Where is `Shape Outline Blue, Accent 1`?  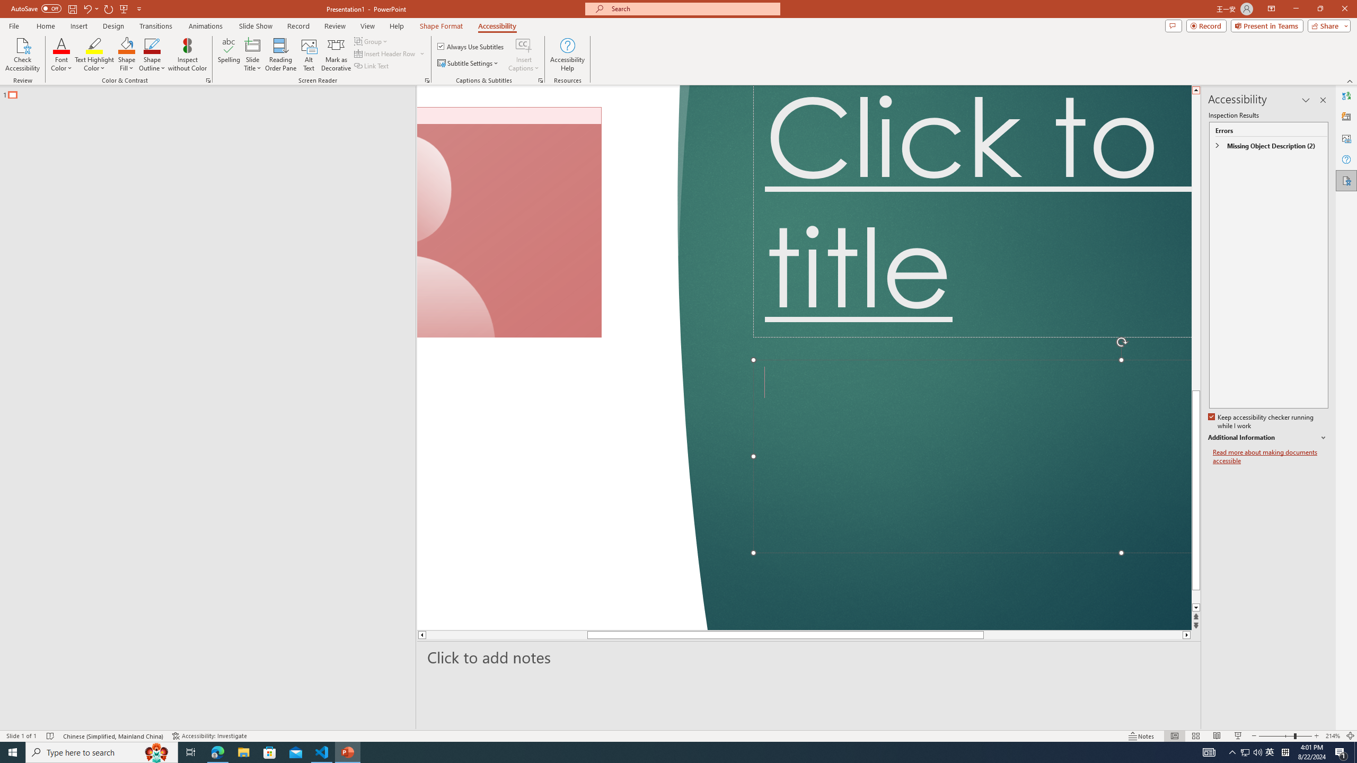 Shape Outline Blue, Accent 1 is located at coordinates (153, 45).